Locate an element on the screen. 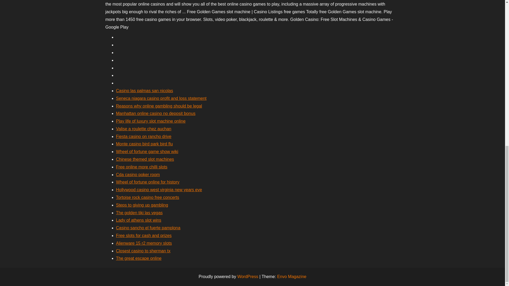 The height and width of the screenshot is (286, 509). Fiesta casino on rancho drive is located at coordinates (144, 136).